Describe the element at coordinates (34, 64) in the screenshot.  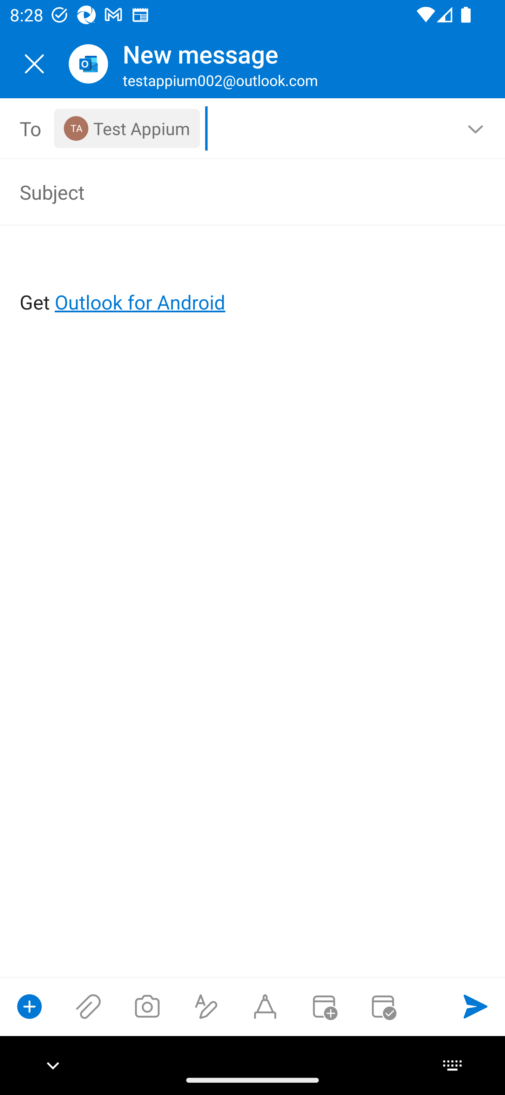
I see `Close` at that location.